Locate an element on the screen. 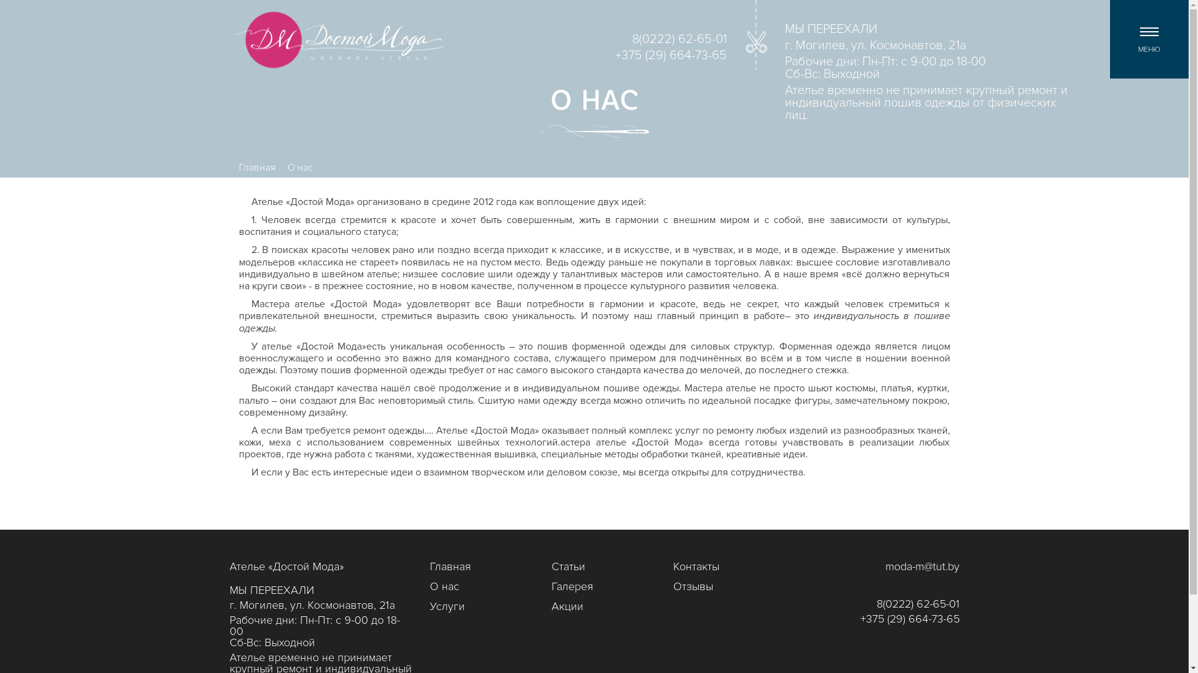  8(0222) 62-65-01 is located at coordinates (679, 40).